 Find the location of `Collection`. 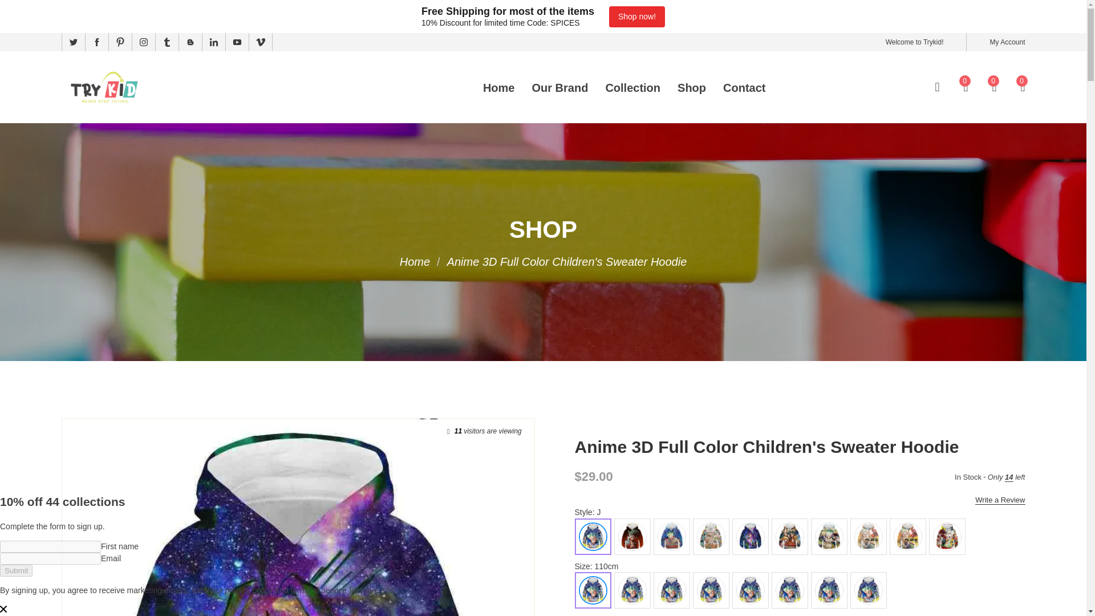

Collection is located at coordinates (632, 88).